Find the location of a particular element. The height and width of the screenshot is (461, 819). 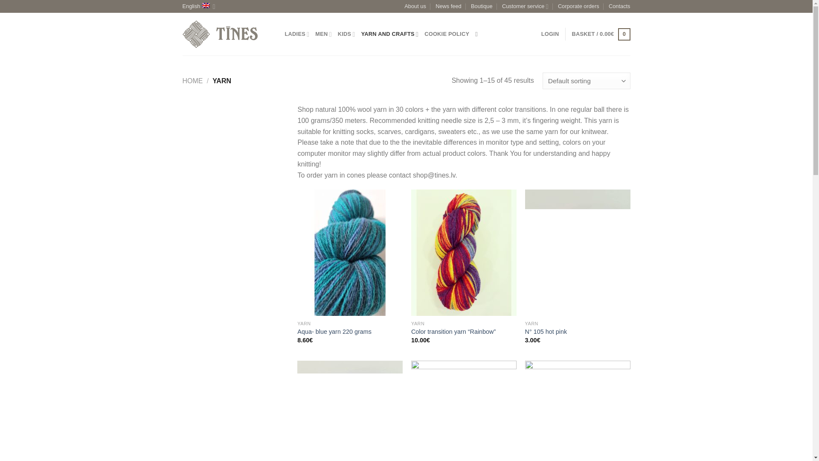

Corporate orders is located at coordinates (578, 6).